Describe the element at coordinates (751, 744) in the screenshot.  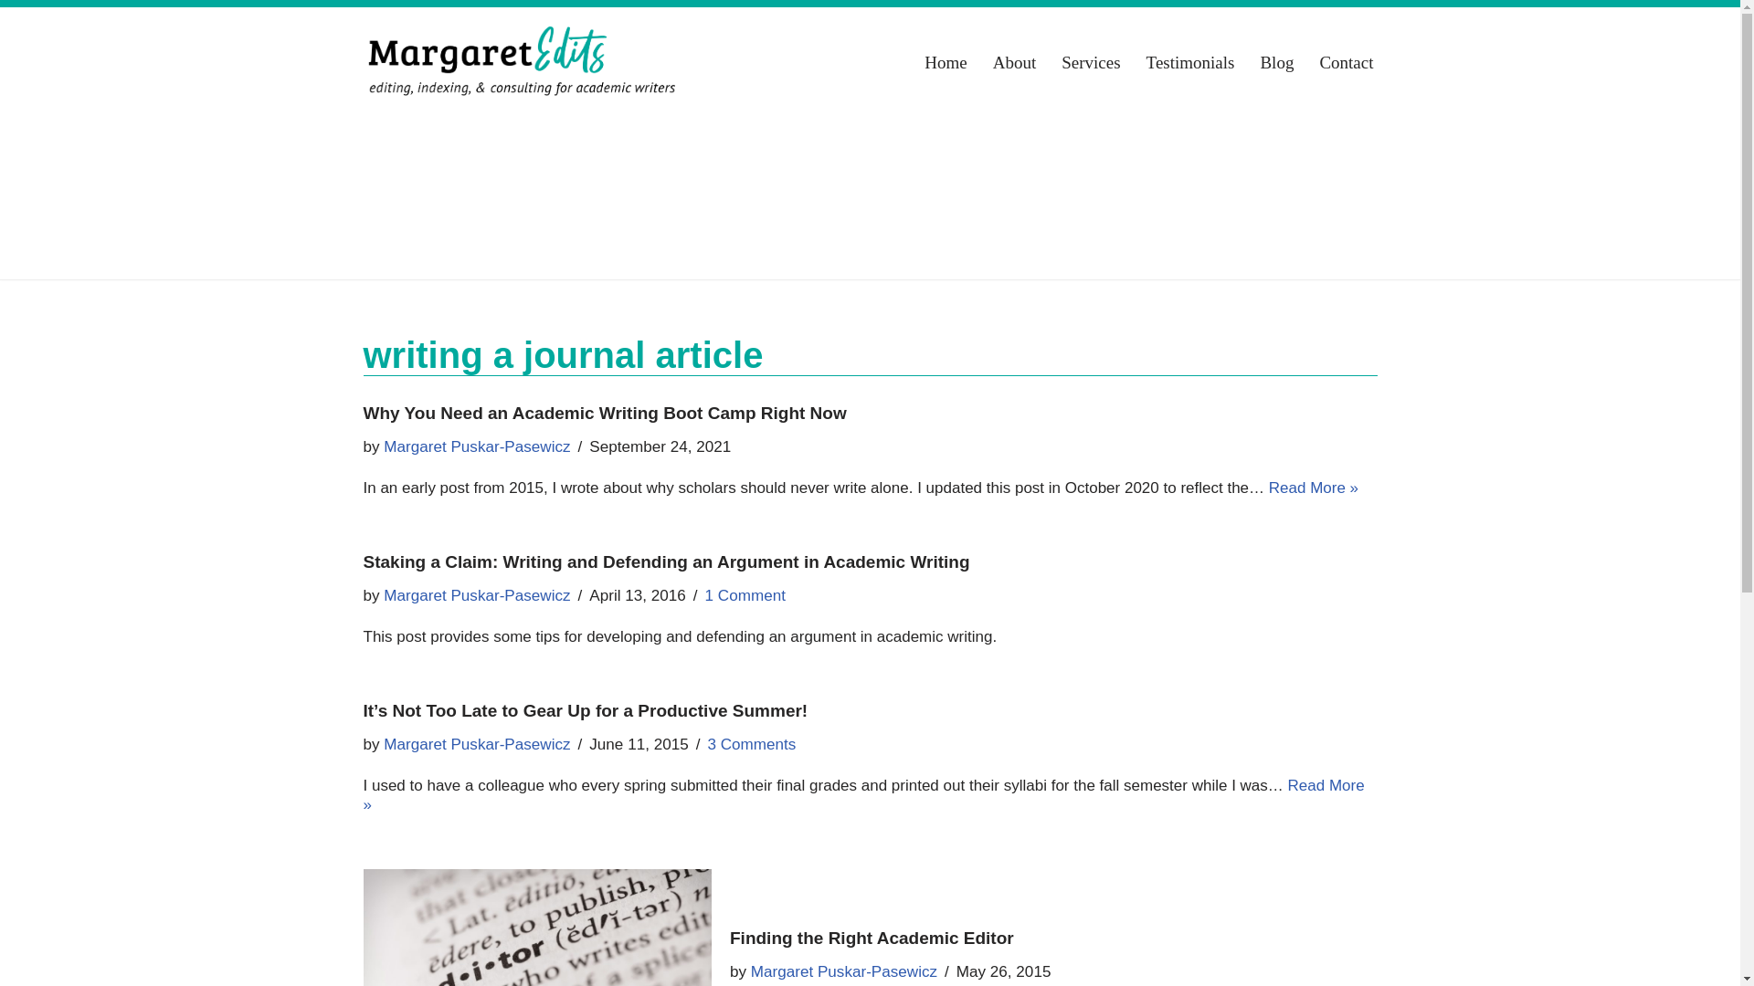
I see `3 Comments` at that location.